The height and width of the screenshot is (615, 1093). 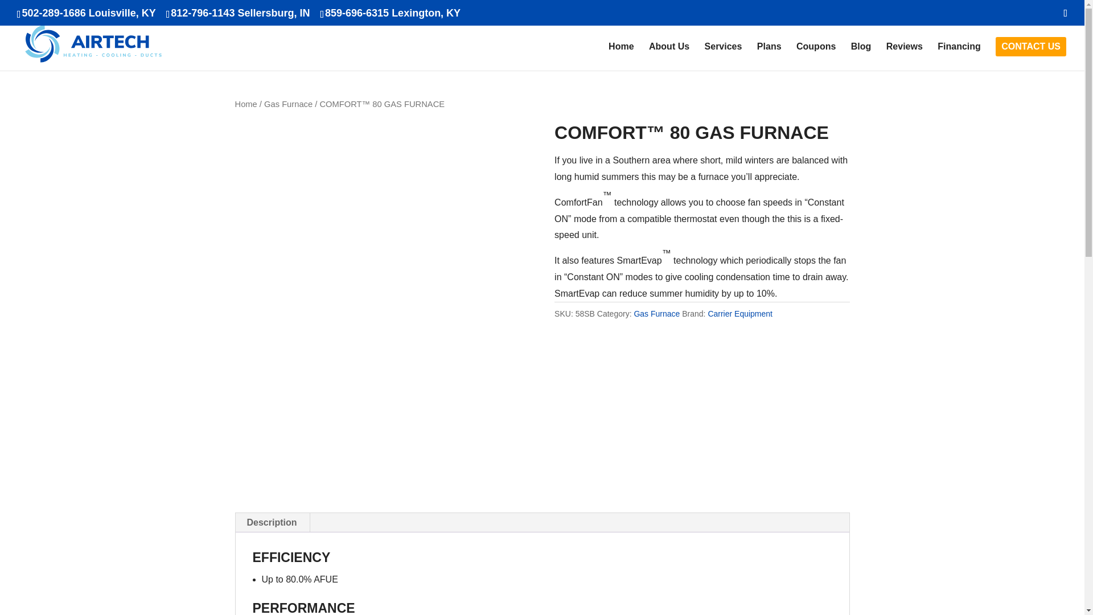 I want to click on Financing, so click(x=959, y=56).